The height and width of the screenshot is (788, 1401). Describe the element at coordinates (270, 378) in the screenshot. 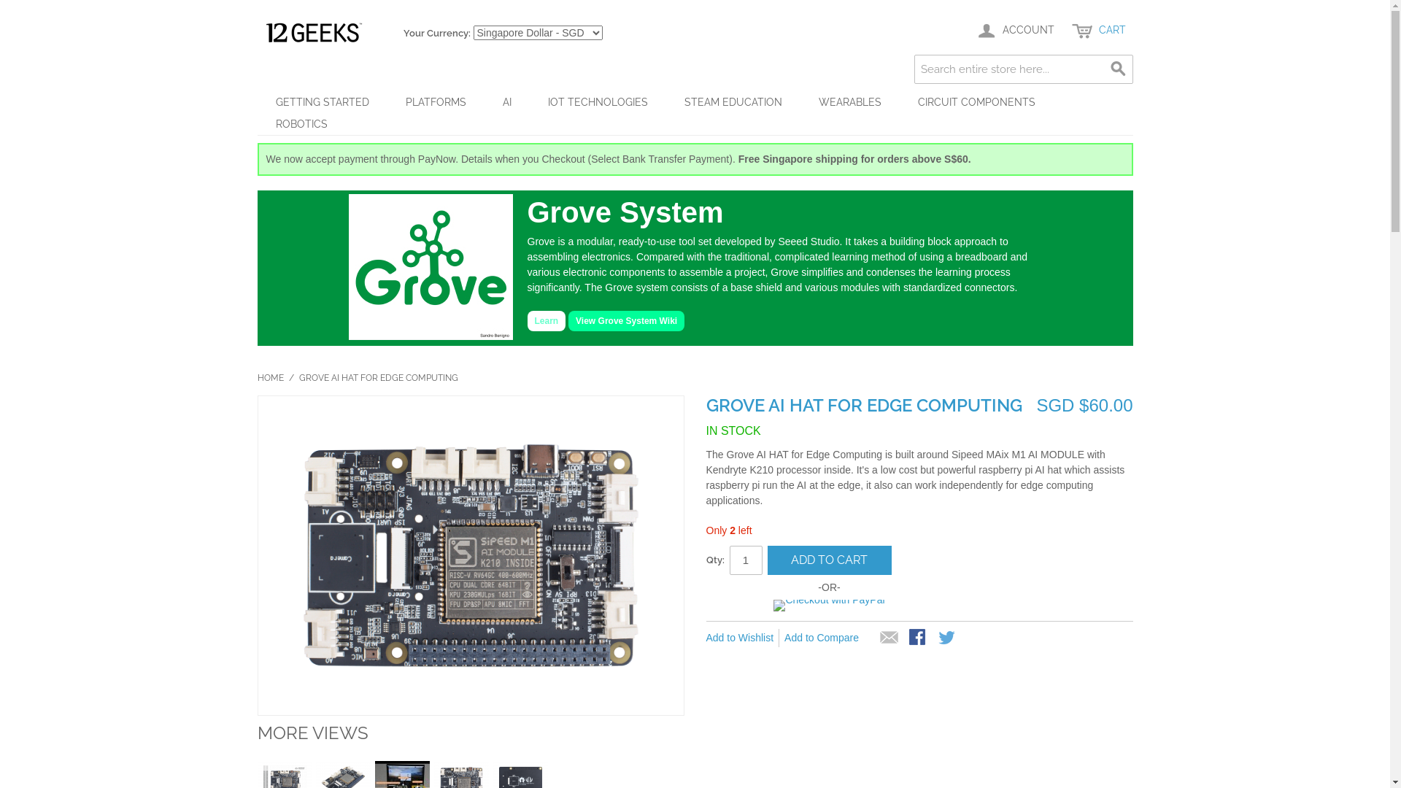

I see `HOME` at that location.